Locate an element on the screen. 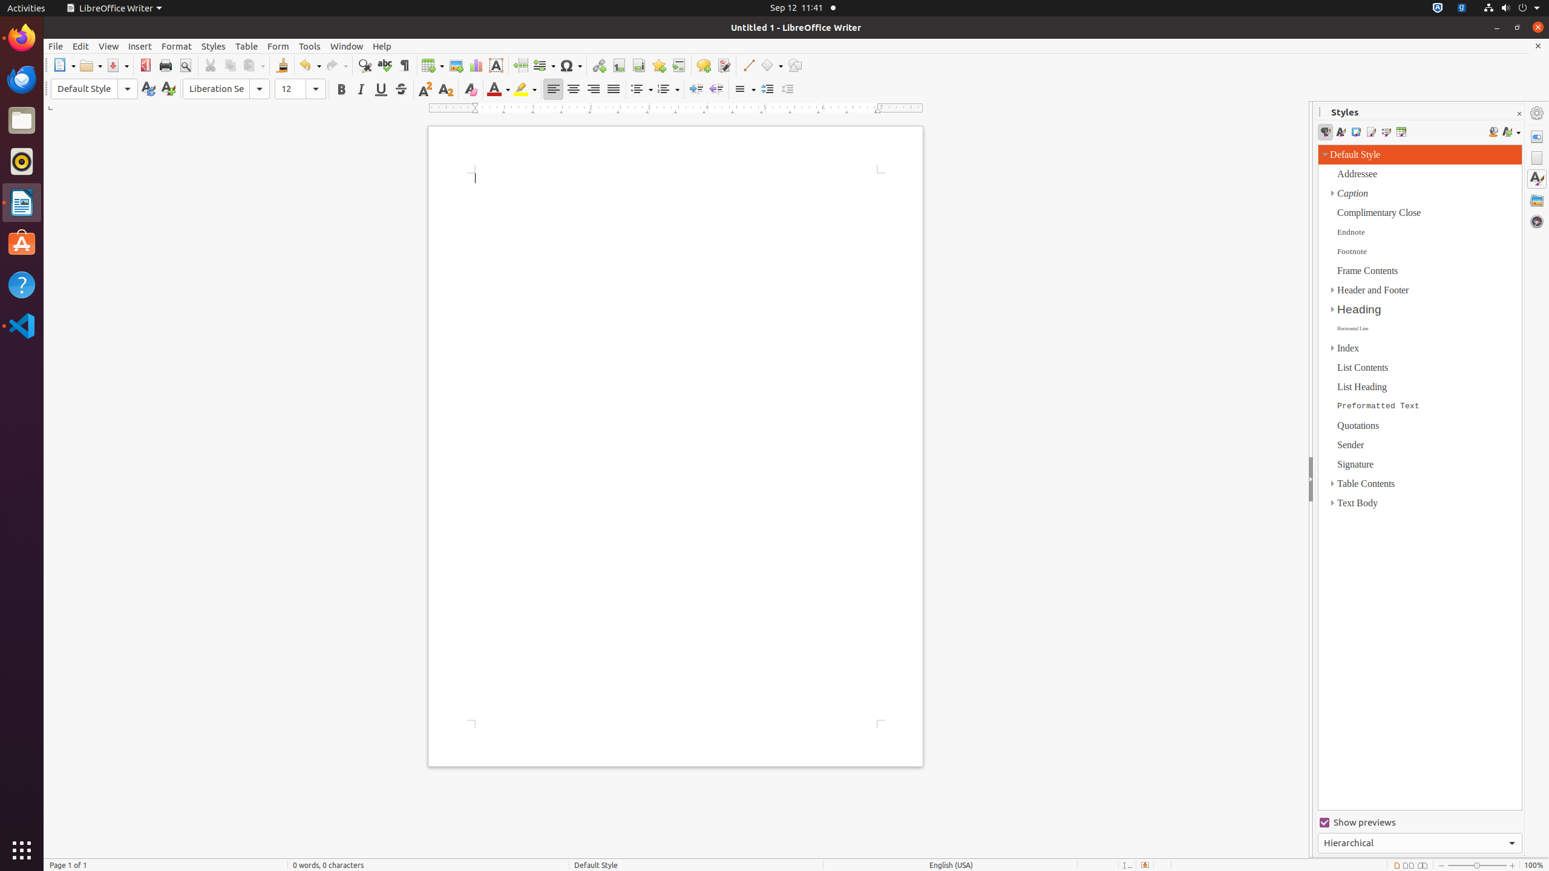 The image size is (1549, 871). Frame Styles is located at coordinates (1355, 132).